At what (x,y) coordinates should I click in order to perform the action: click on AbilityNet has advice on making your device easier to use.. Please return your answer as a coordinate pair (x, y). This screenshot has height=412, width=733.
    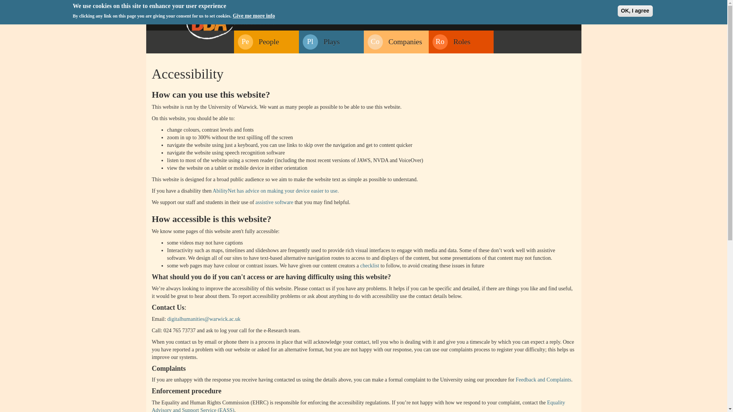
    Looking at the image, I should click on (451, 42).